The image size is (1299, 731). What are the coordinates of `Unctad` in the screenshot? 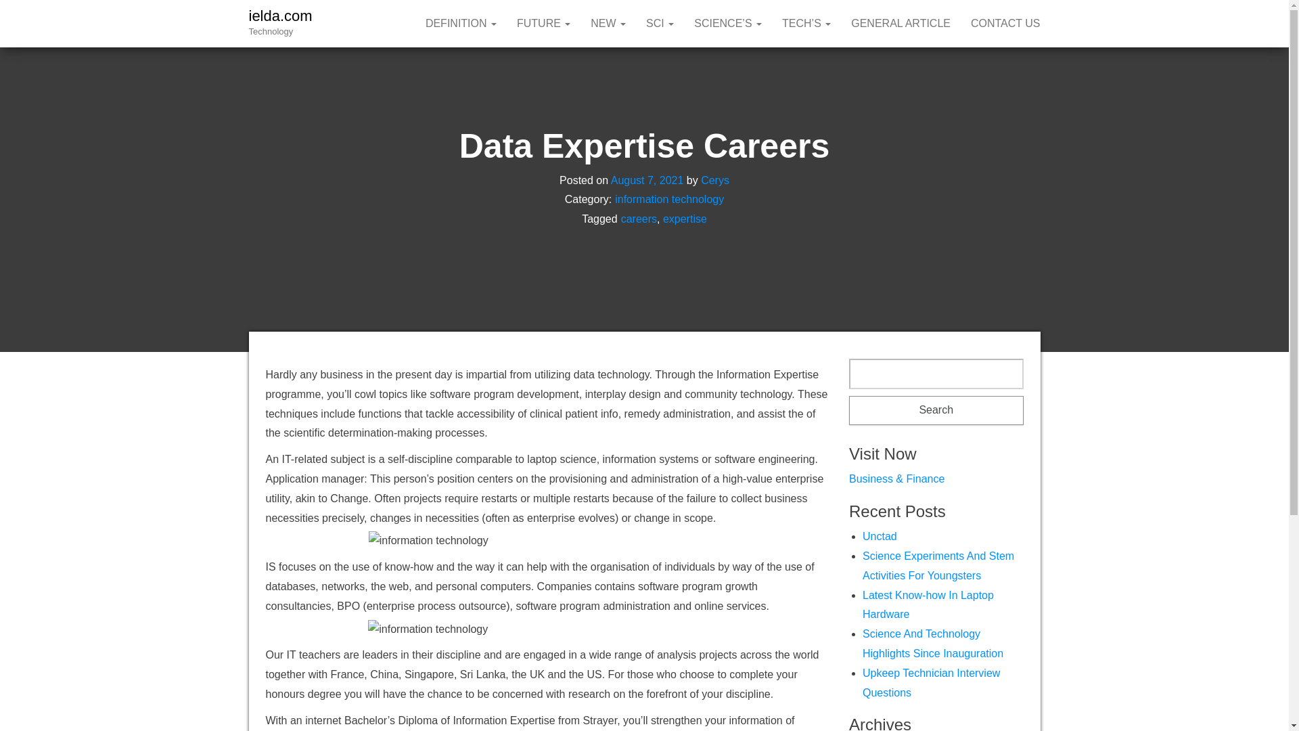 It's located at (880, 536).